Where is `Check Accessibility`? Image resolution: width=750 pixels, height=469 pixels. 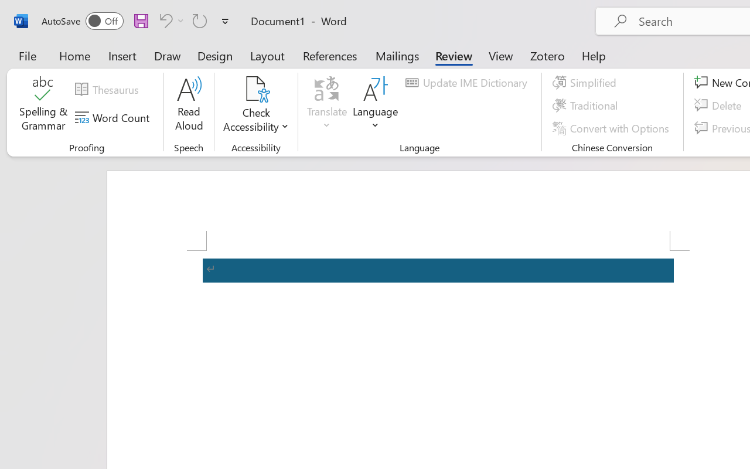
Check Accessibility is located at coordinates (255, 89).